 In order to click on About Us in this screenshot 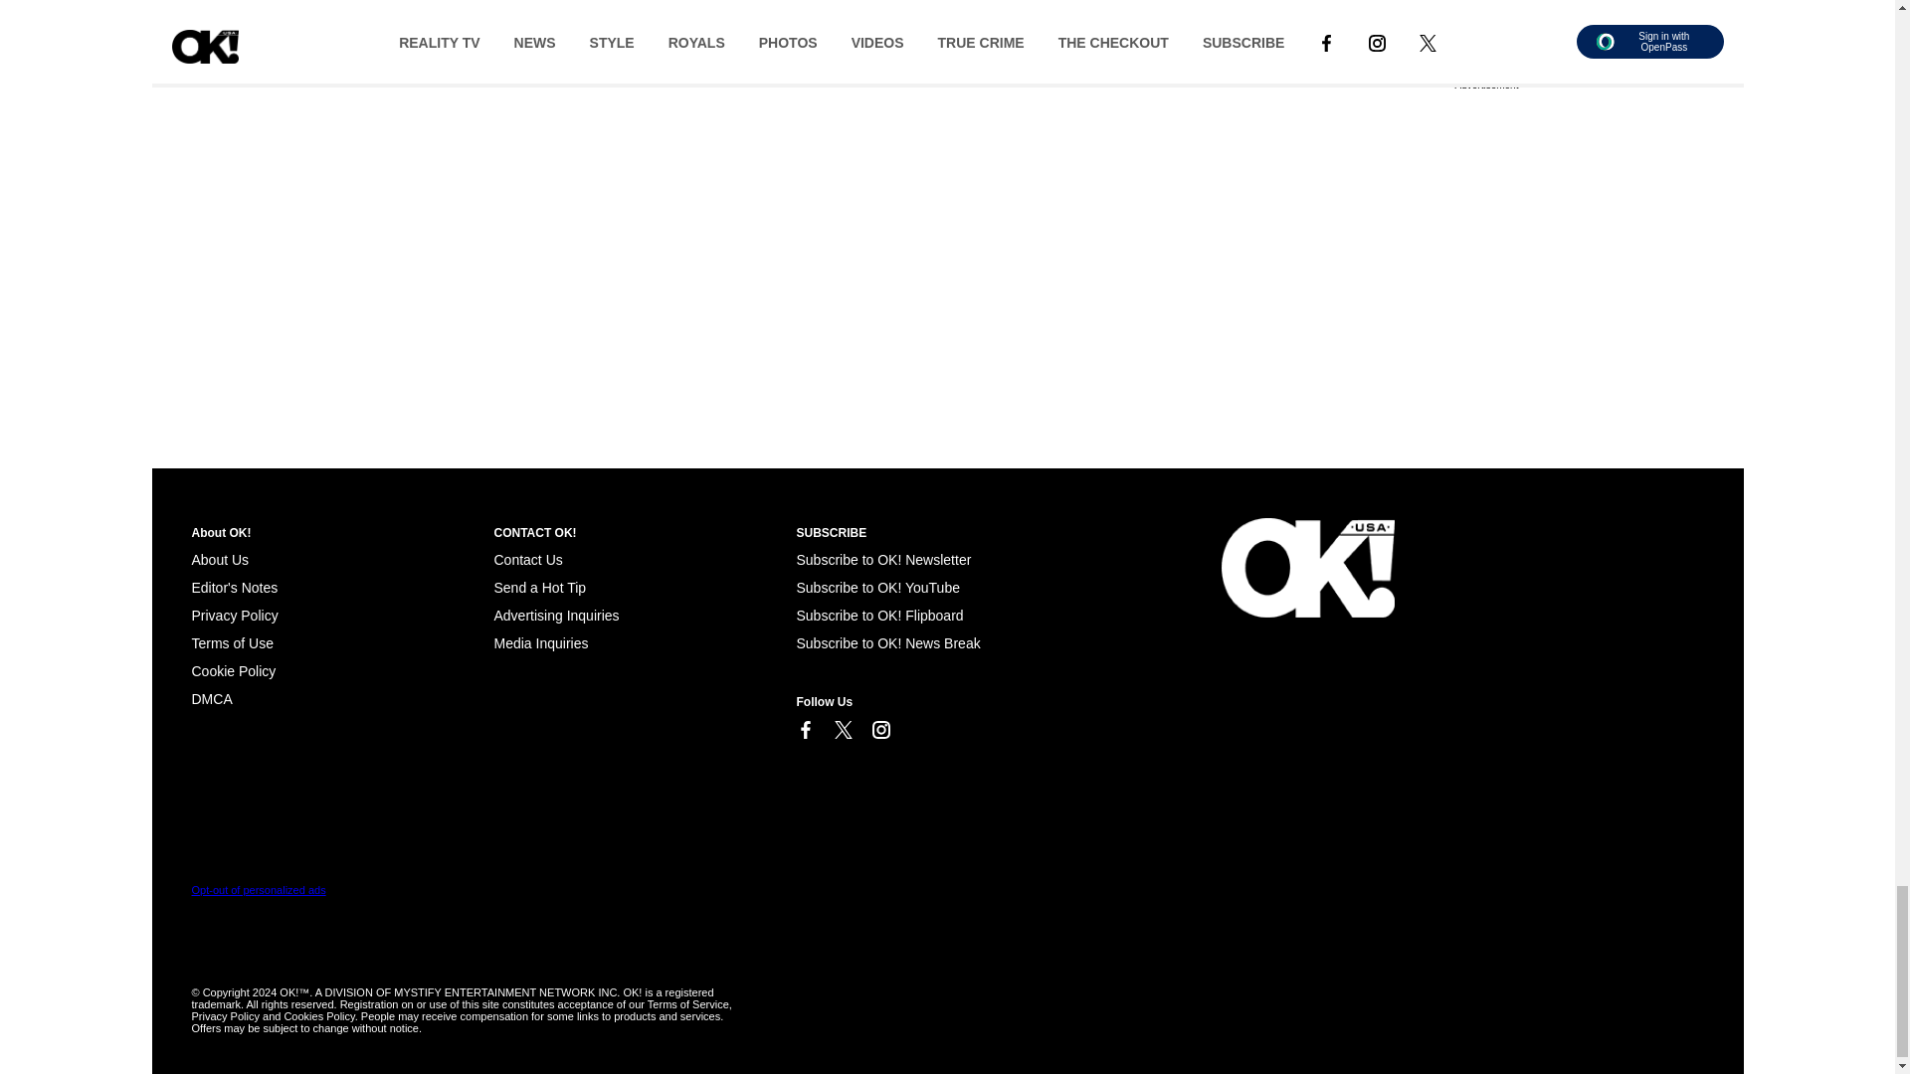, I will do `click(219, 560)`.